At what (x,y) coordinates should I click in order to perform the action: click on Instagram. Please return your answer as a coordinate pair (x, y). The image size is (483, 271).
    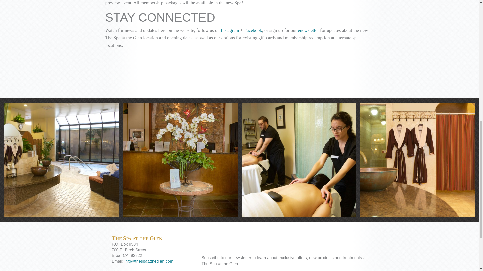
    Looking at the image, I should click on (230, 30).